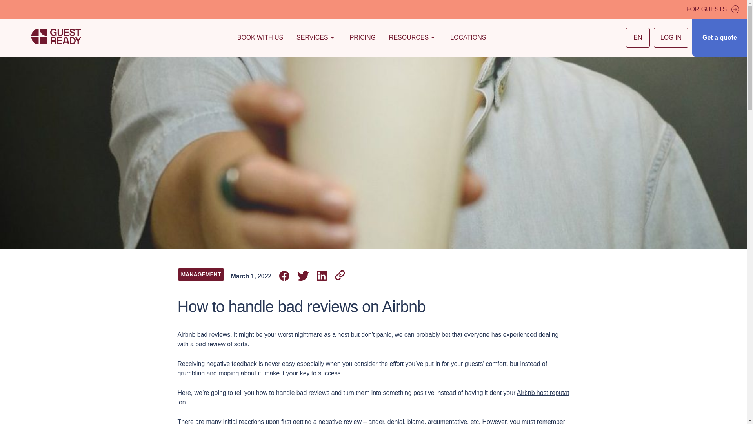 This screenshot has width=753, height=424. Describe the element at coordinates (303, 276) in the screenshot. I see `Share to twitter` at that location.